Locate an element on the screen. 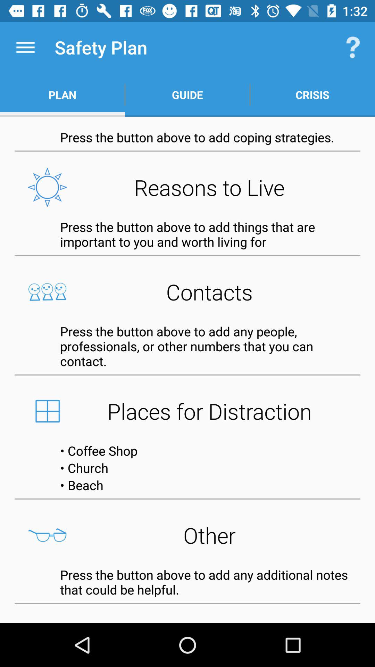 Image resolution: width=375 pixels, height=667 pixels. jump until crisis item is located at coordinates (312, 94).